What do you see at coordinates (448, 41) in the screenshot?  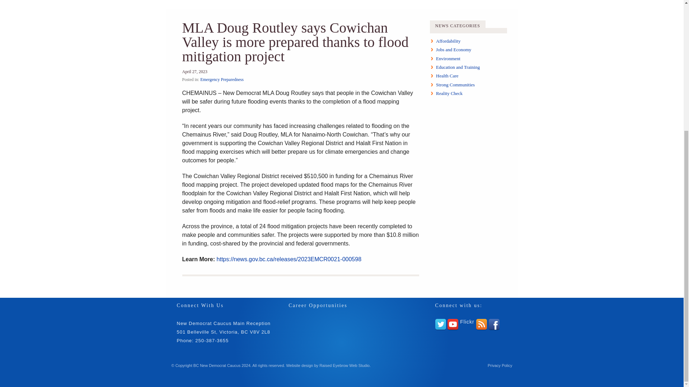 I see `View all posts filed under Affordability` at bounding box center [448, 41].